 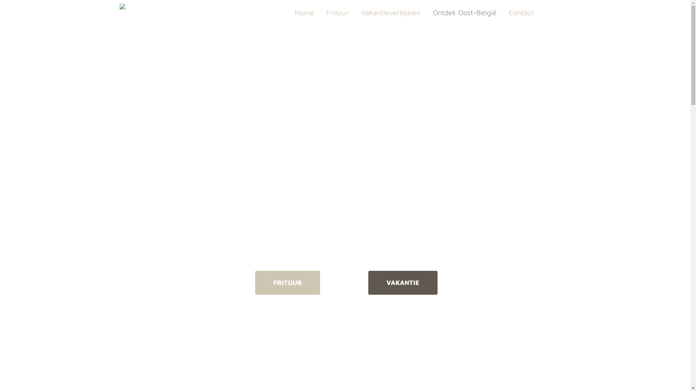 I want to click on VAKANTIE, so click(x=403, y=282).